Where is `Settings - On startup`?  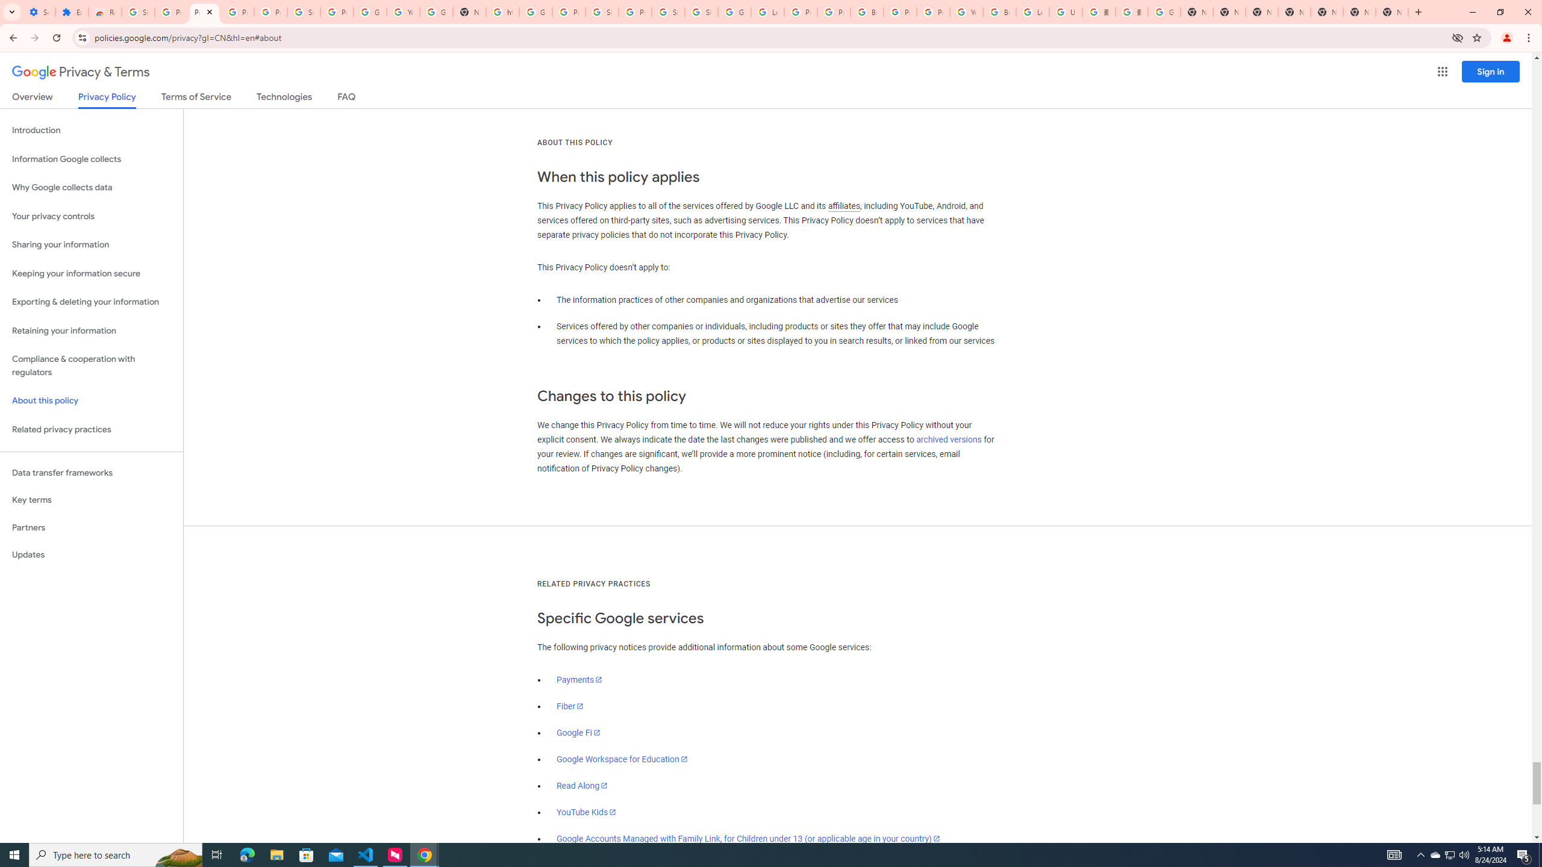 Settings - On startup is located at coordinates (39, 12).